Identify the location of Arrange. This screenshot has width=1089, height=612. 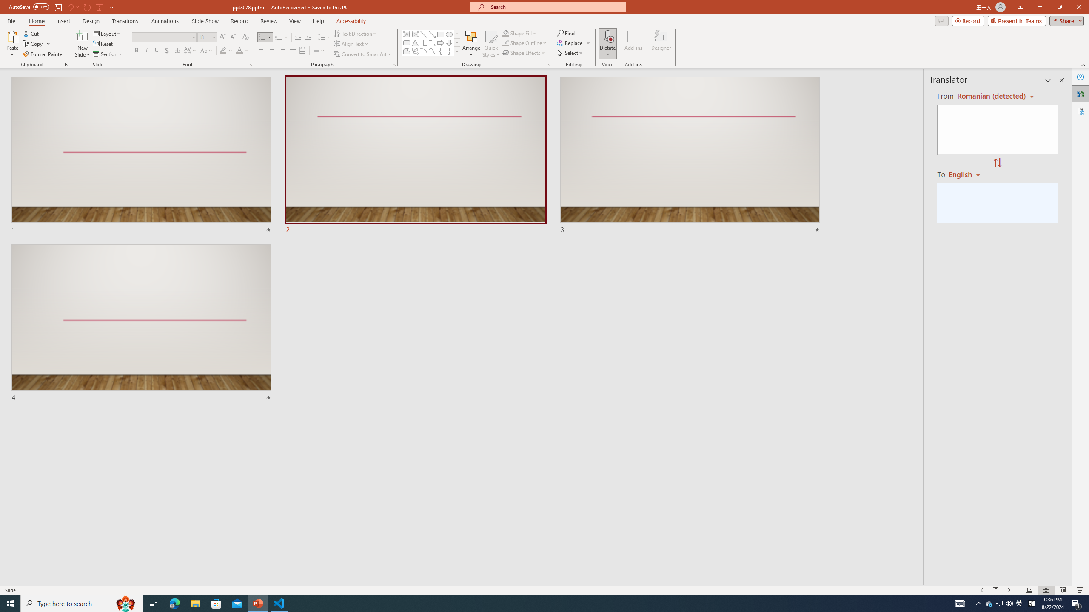
(471, 44).